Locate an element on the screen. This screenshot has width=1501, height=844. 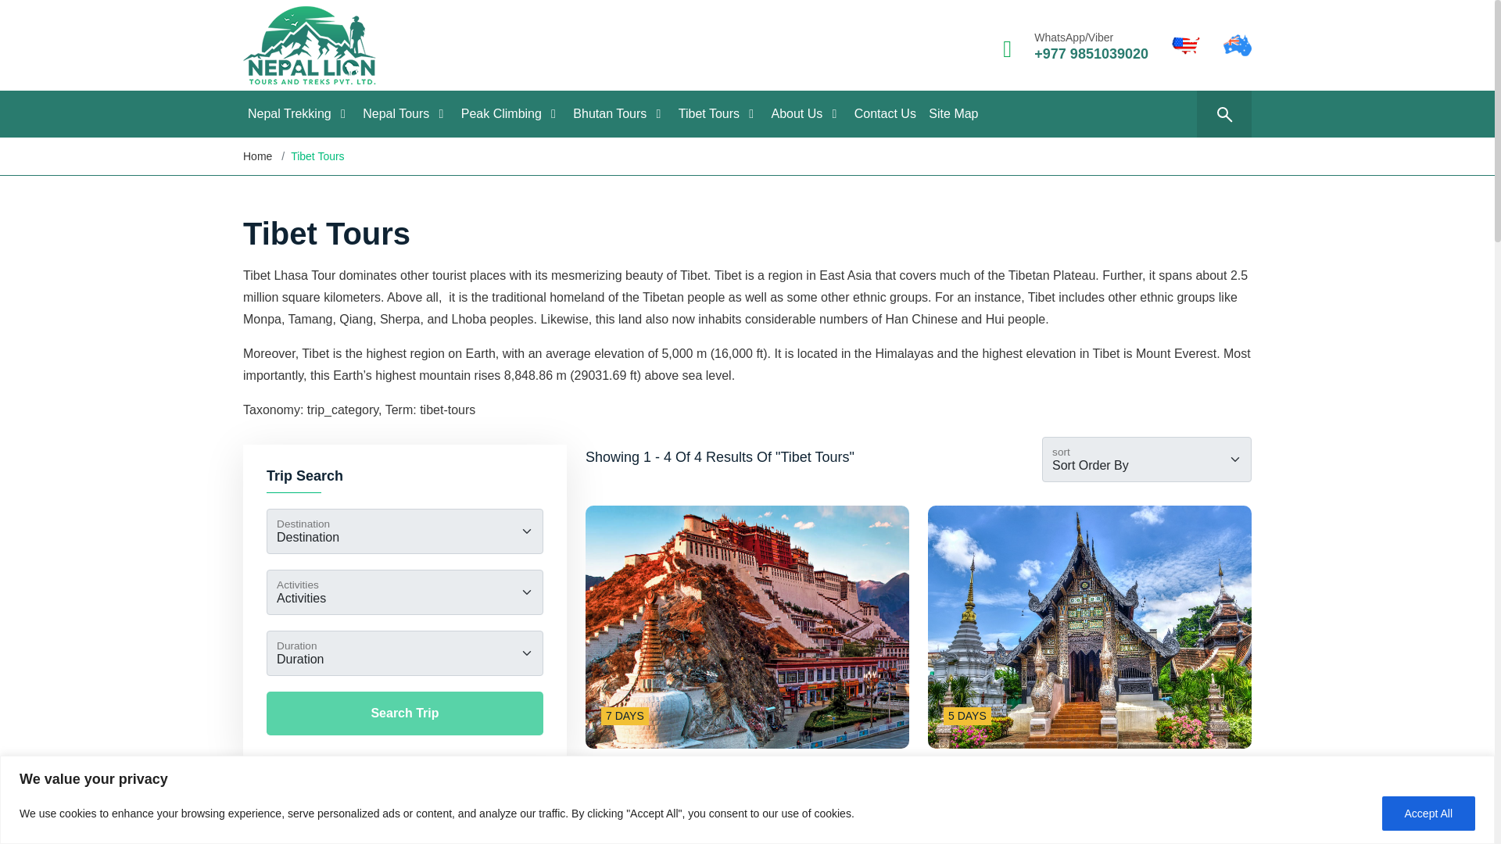
Accept All is located at coordinates (1429, 813).